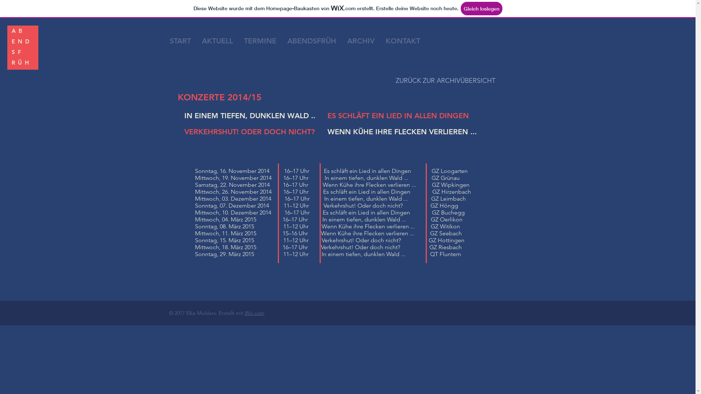 The width and height of the screenshot is (701, 394). Describe the element at coordinates (356, 206) in the screenshot. I see `          Verkehrshut! Oder doch nicht?` at that location.